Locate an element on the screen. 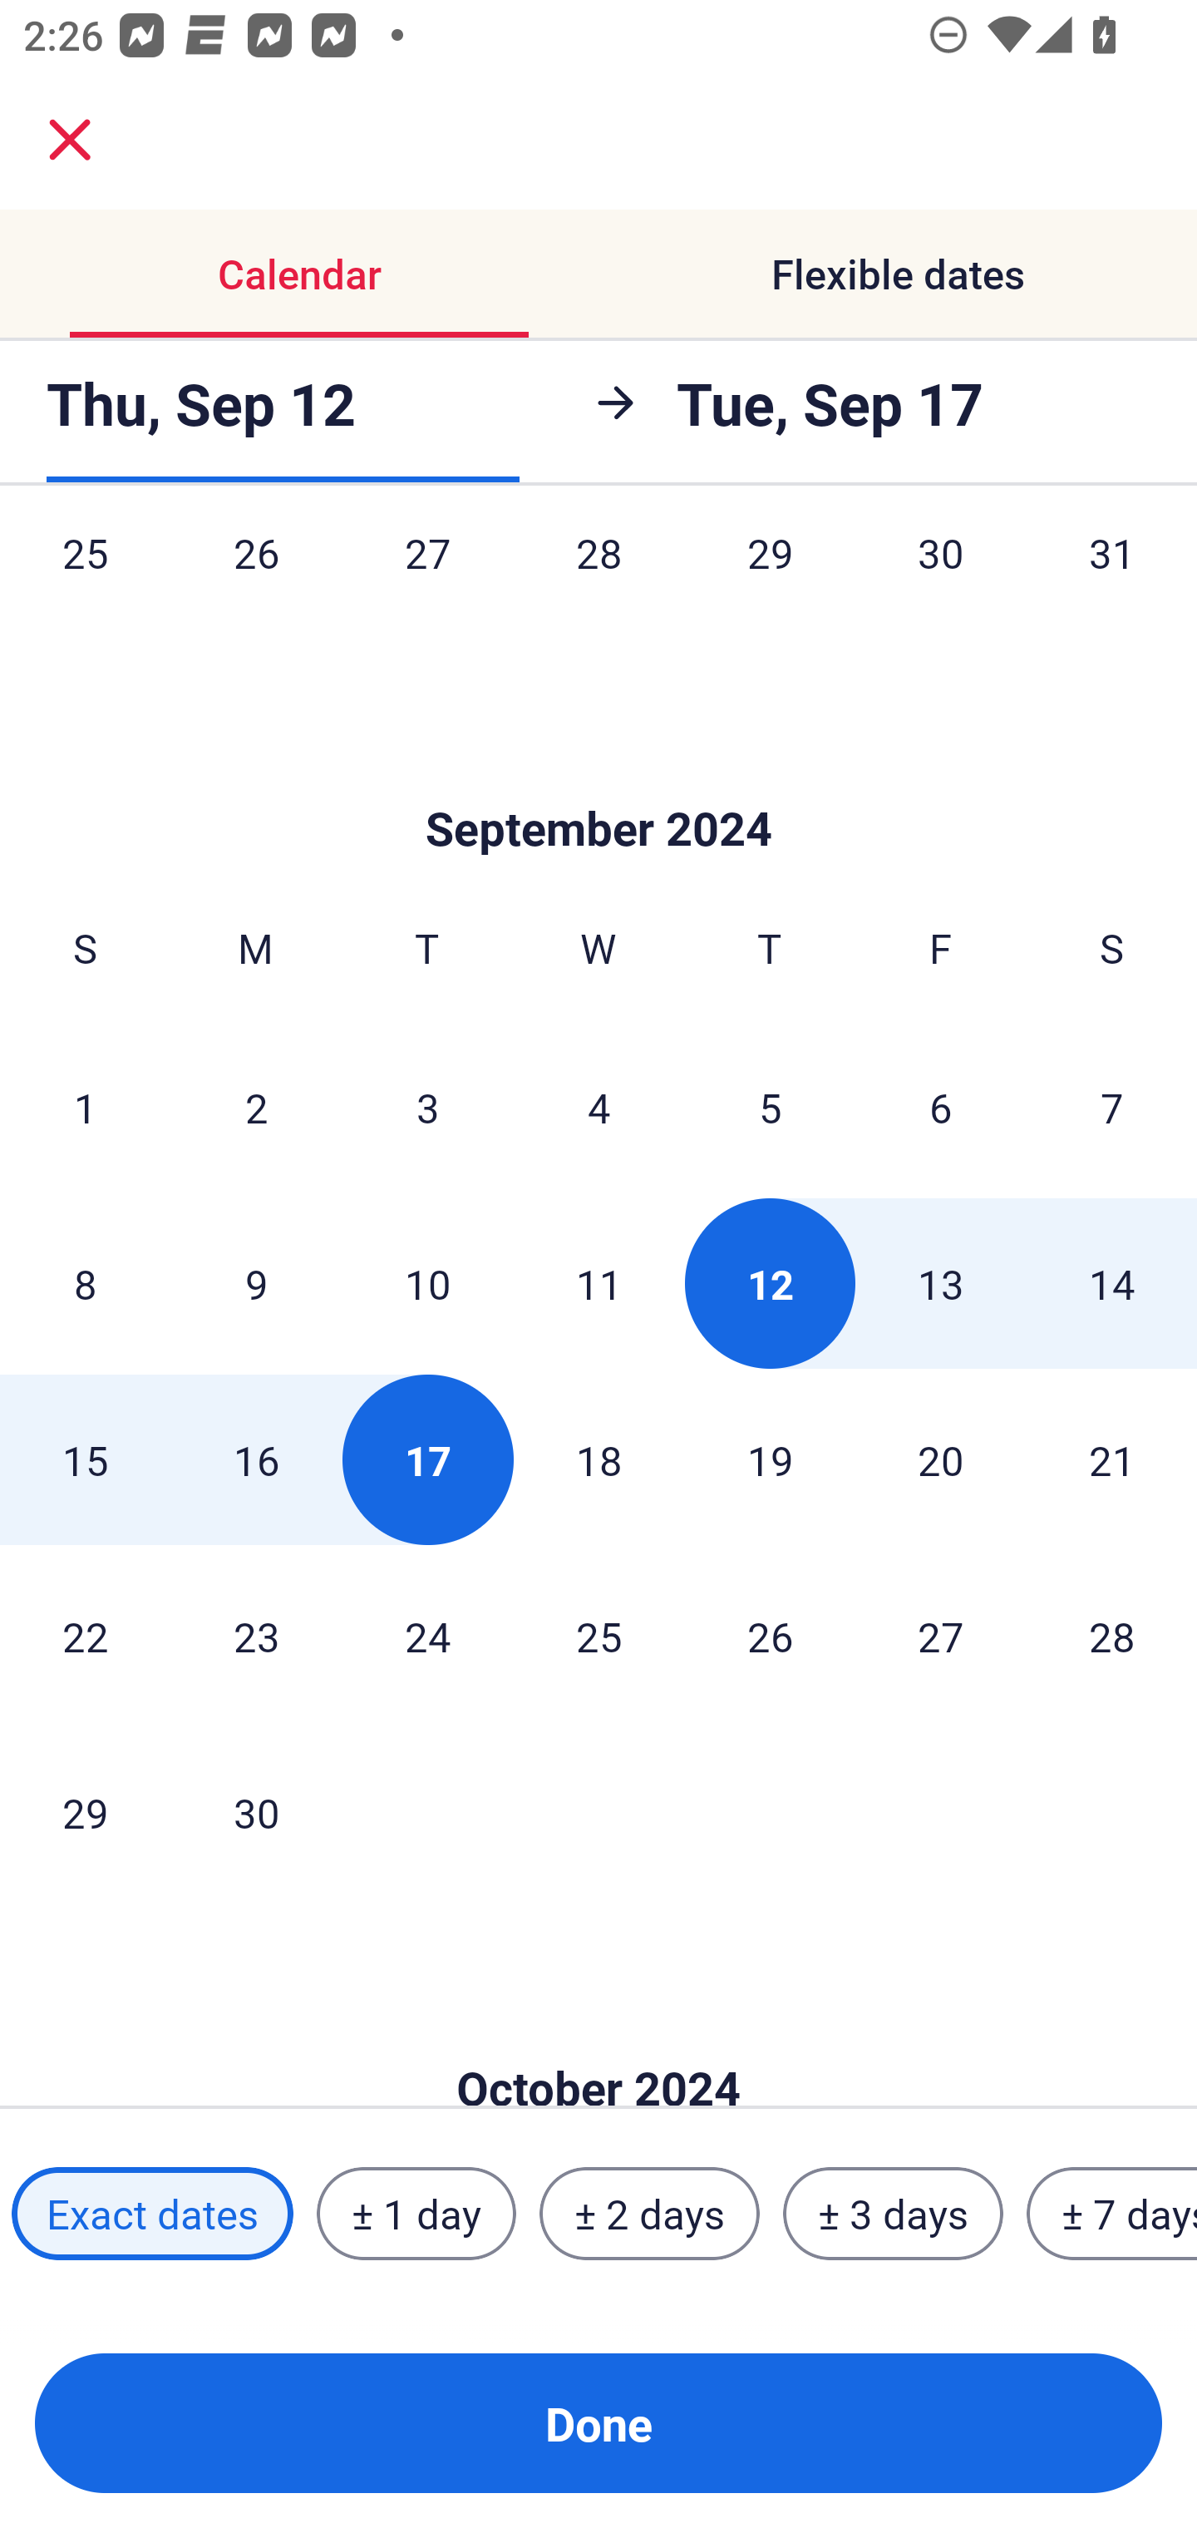 Image resolution: width=1197 pixels, height=2528 pixels. 8 Sunday, September 8, 2024 is located at coordinates (85, 1282).